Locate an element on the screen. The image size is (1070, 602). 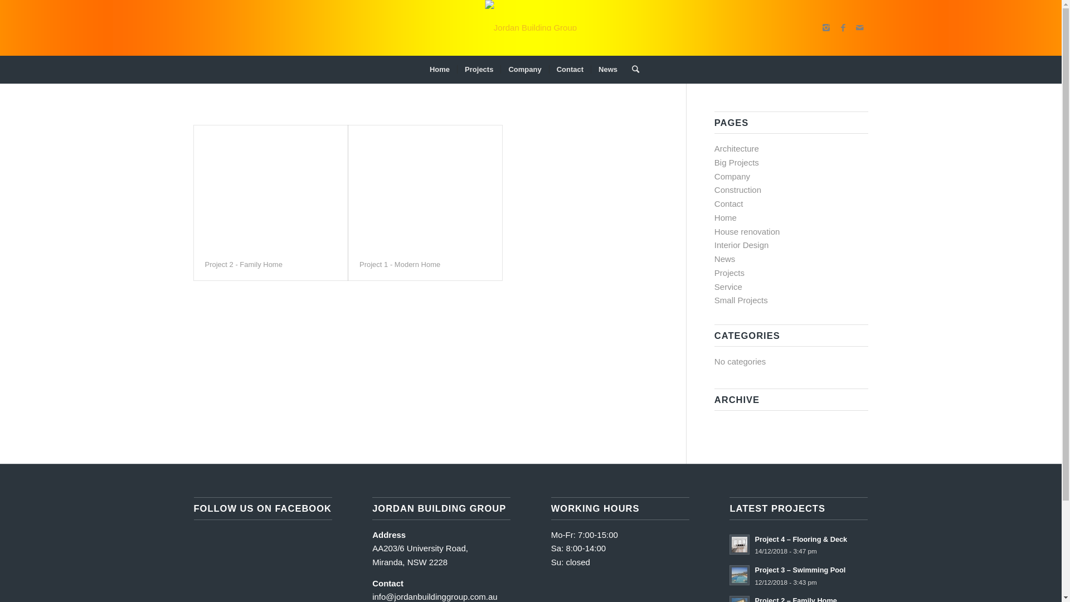
Facebook is located at coordinates (843, 28).